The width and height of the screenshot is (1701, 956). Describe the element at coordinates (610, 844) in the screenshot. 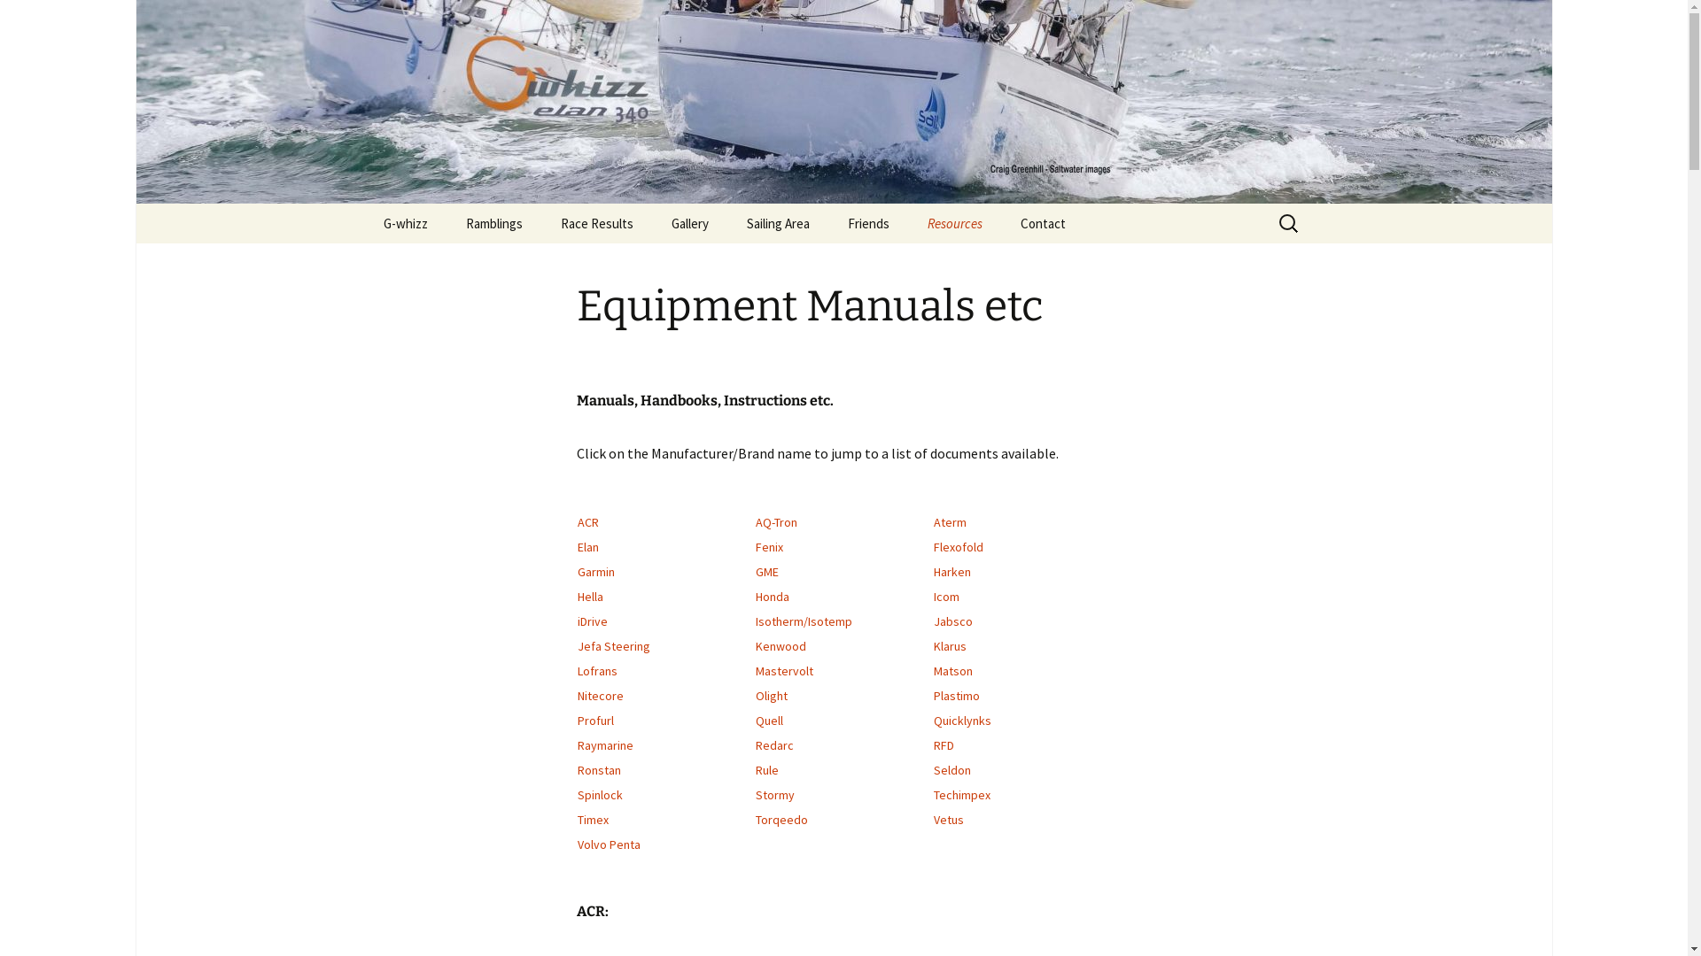

I see `Volvo Penta` at that location.